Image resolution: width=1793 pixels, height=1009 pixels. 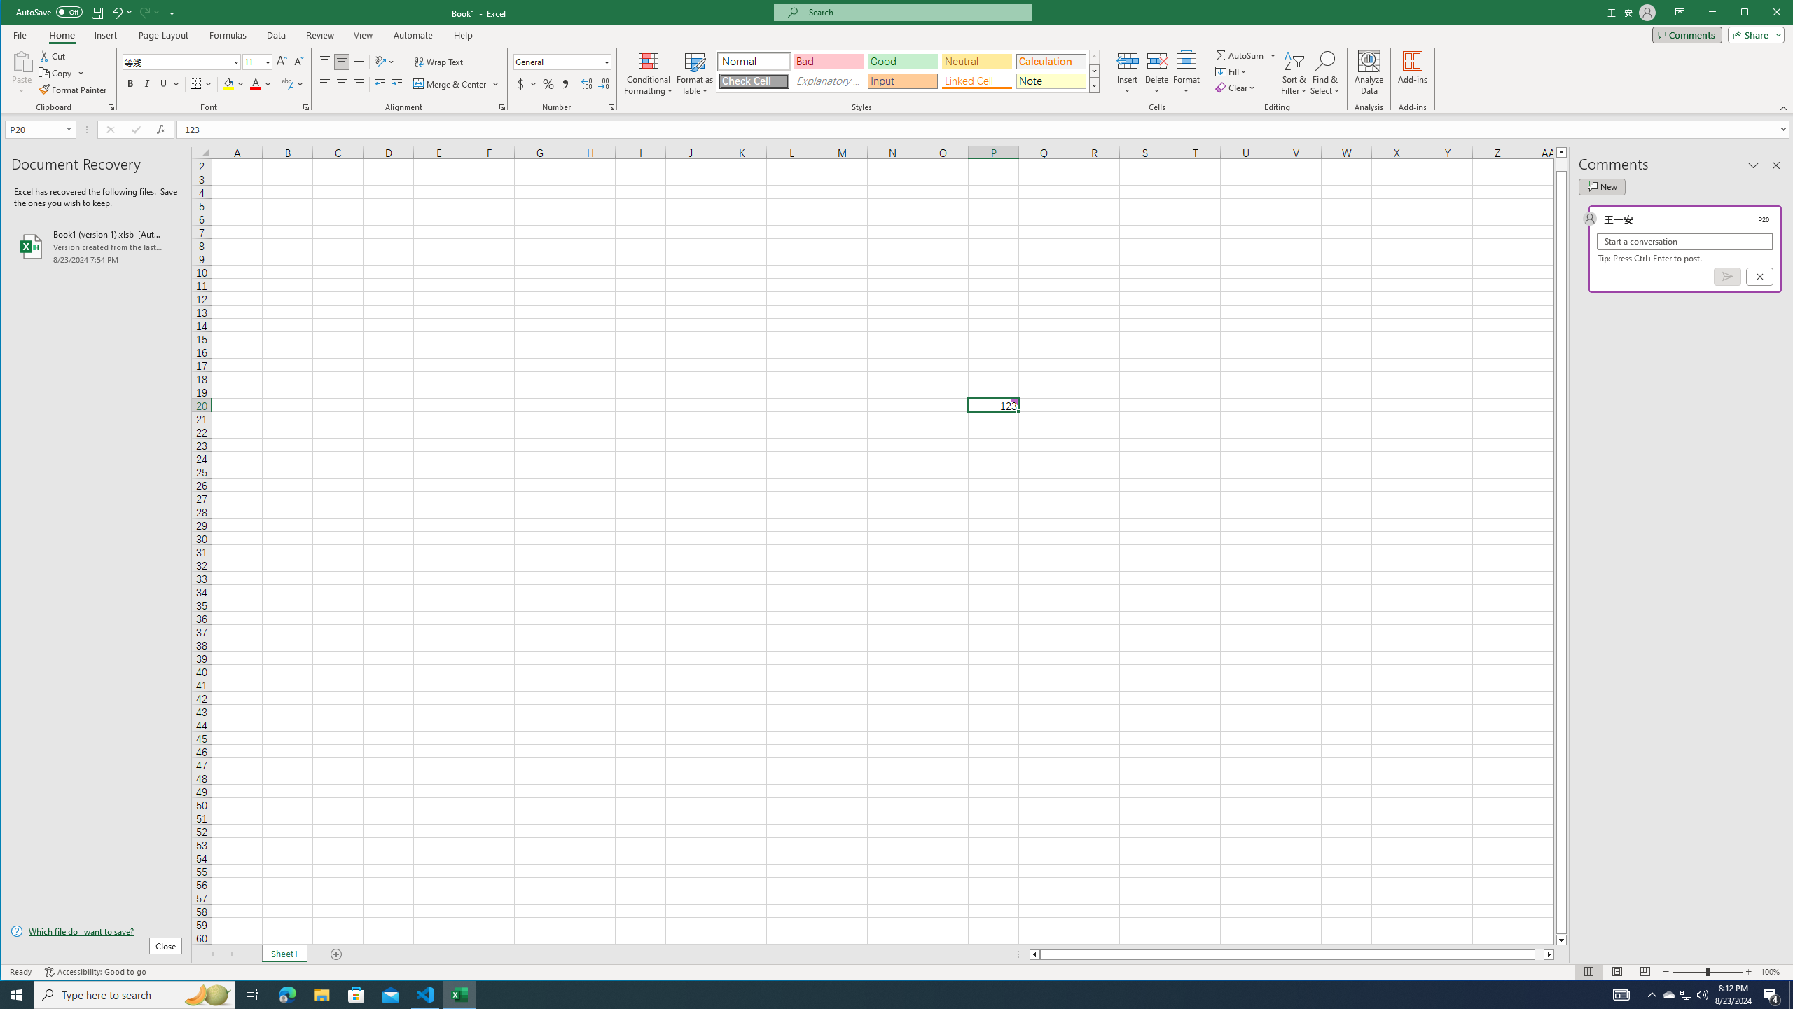 What do you see at coordinates (287, 995) in the screenshot?
I see `Microsoft Edge` at bounding box center [287, 995].